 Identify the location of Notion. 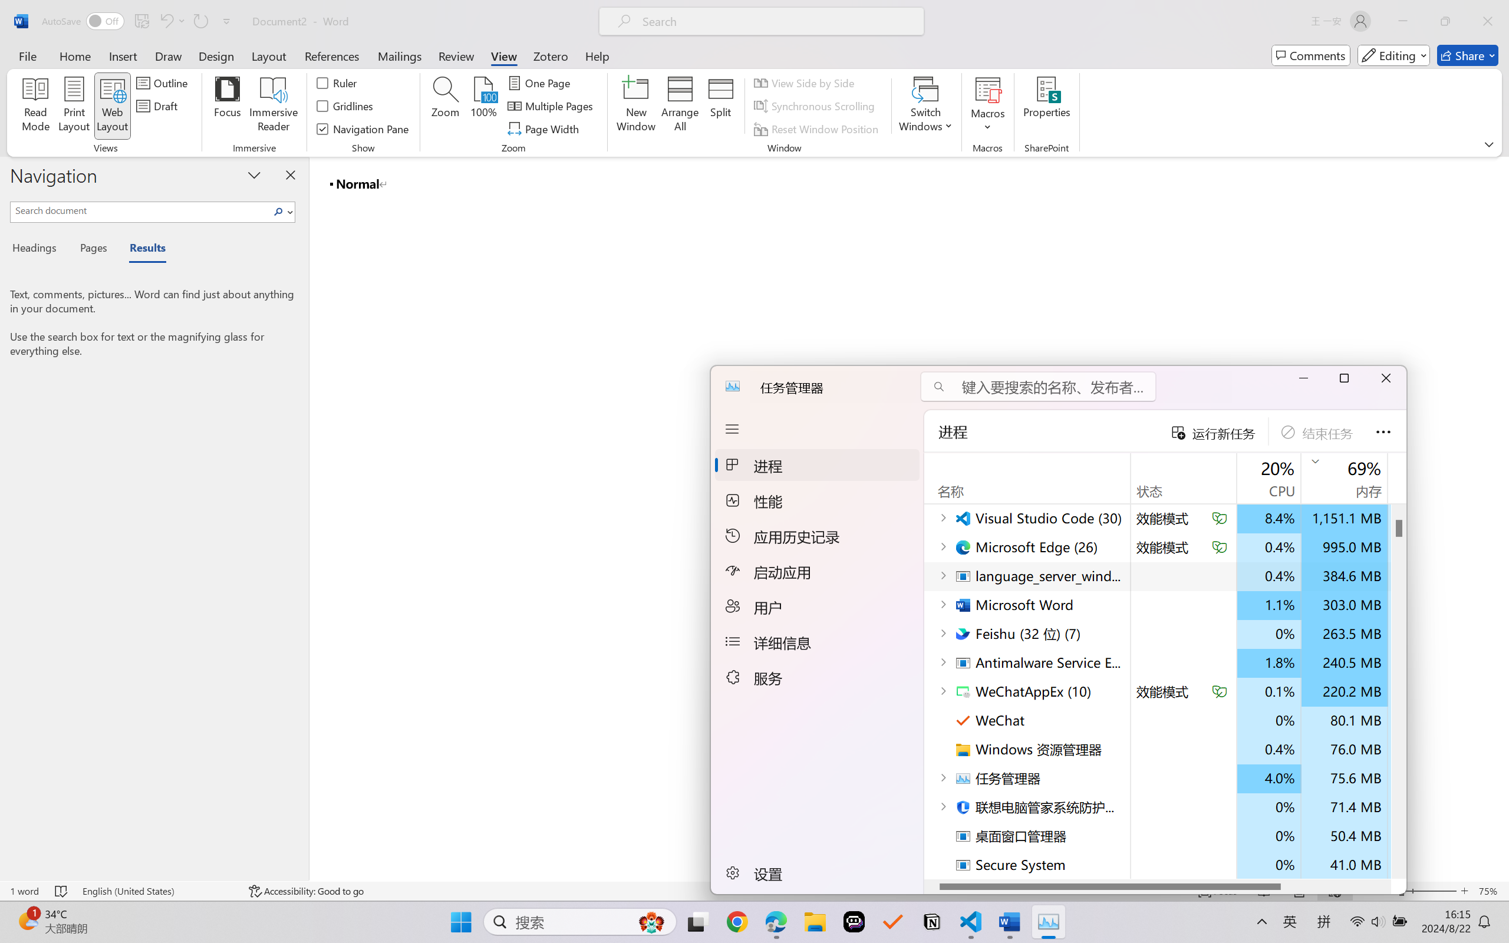
(931, 922).